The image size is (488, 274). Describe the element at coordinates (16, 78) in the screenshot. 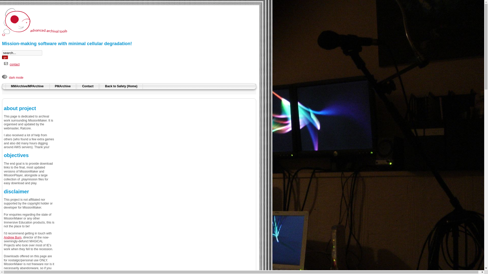

I see `dark mode` at that location.